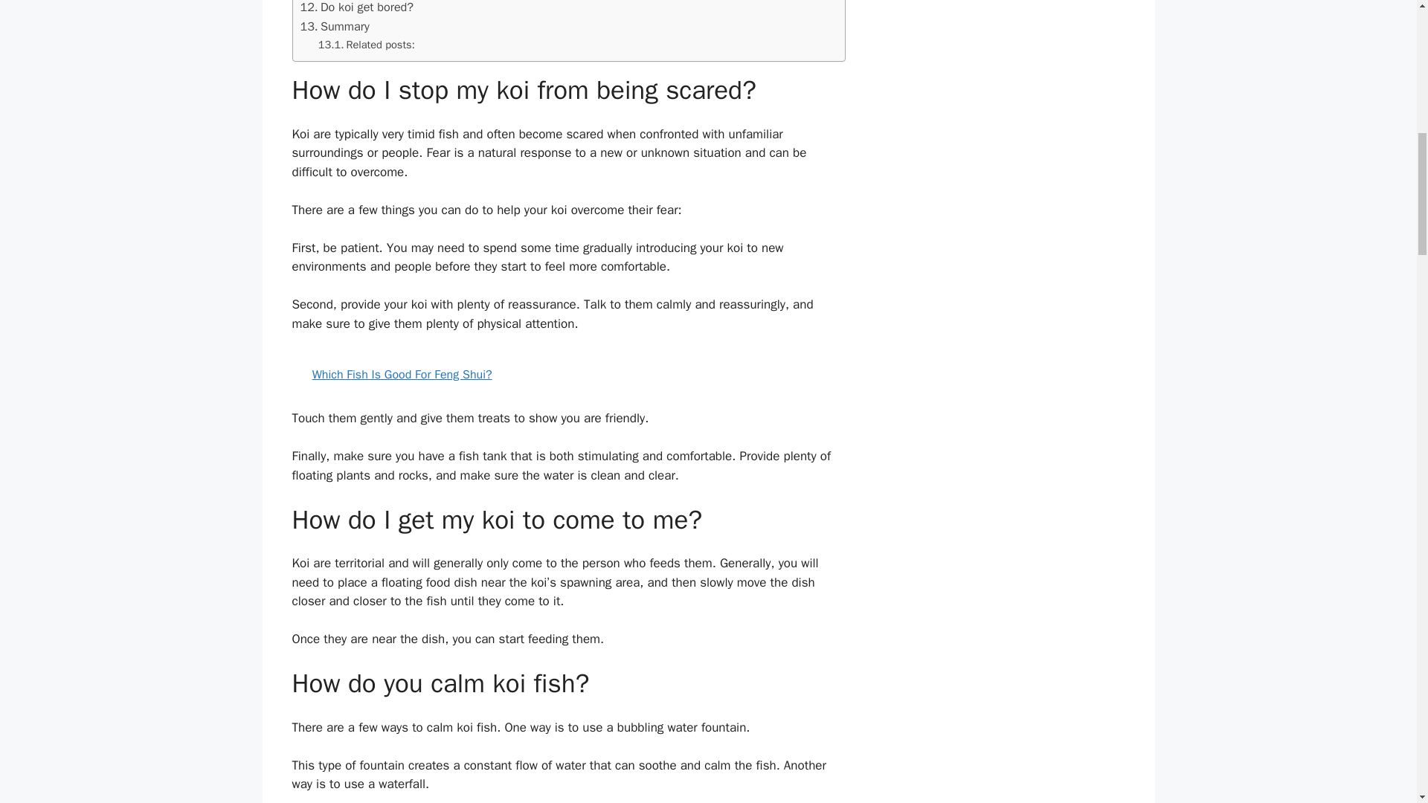 The image size is (1428, 803). What do you see at coordinates (335, 26) in the screenshot?
I see `Summary` at bounding box center [335, 26].